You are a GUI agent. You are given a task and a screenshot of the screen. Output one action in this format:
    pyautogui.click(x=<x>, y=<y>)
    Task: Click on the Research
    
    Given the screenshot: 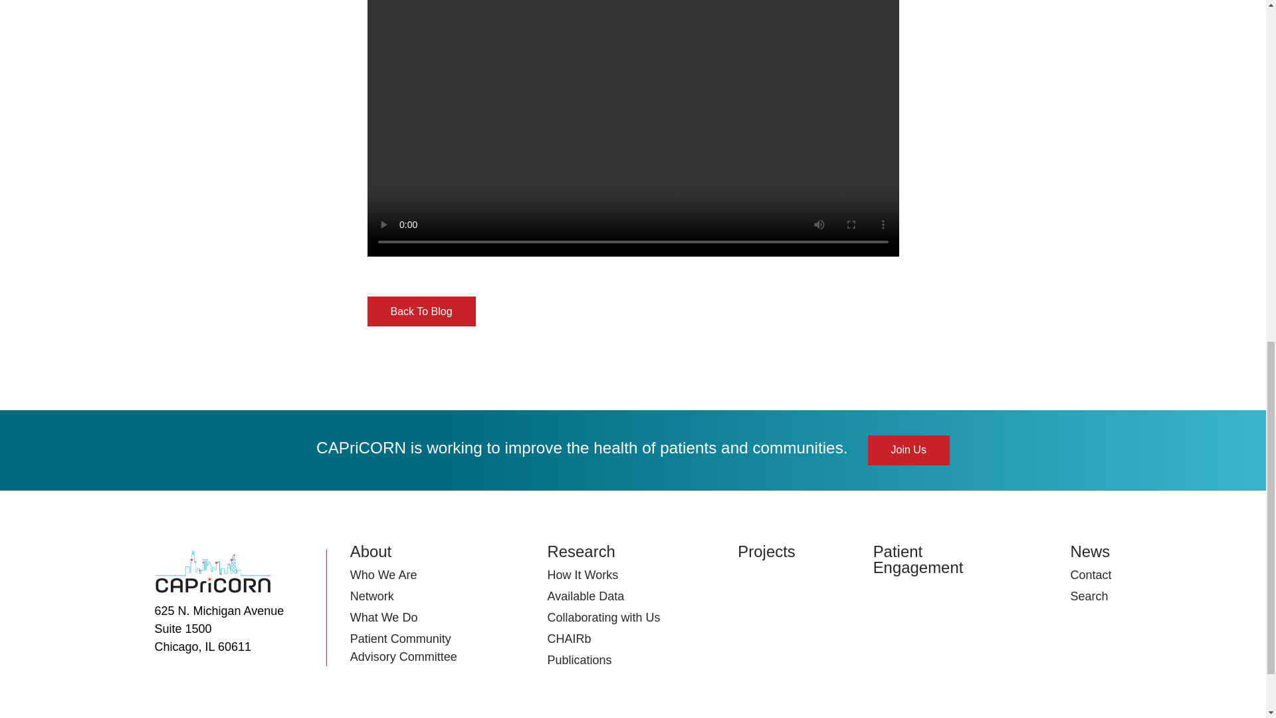 What is the action you would take?
    pyautogui.click(x=581, y=552)
    